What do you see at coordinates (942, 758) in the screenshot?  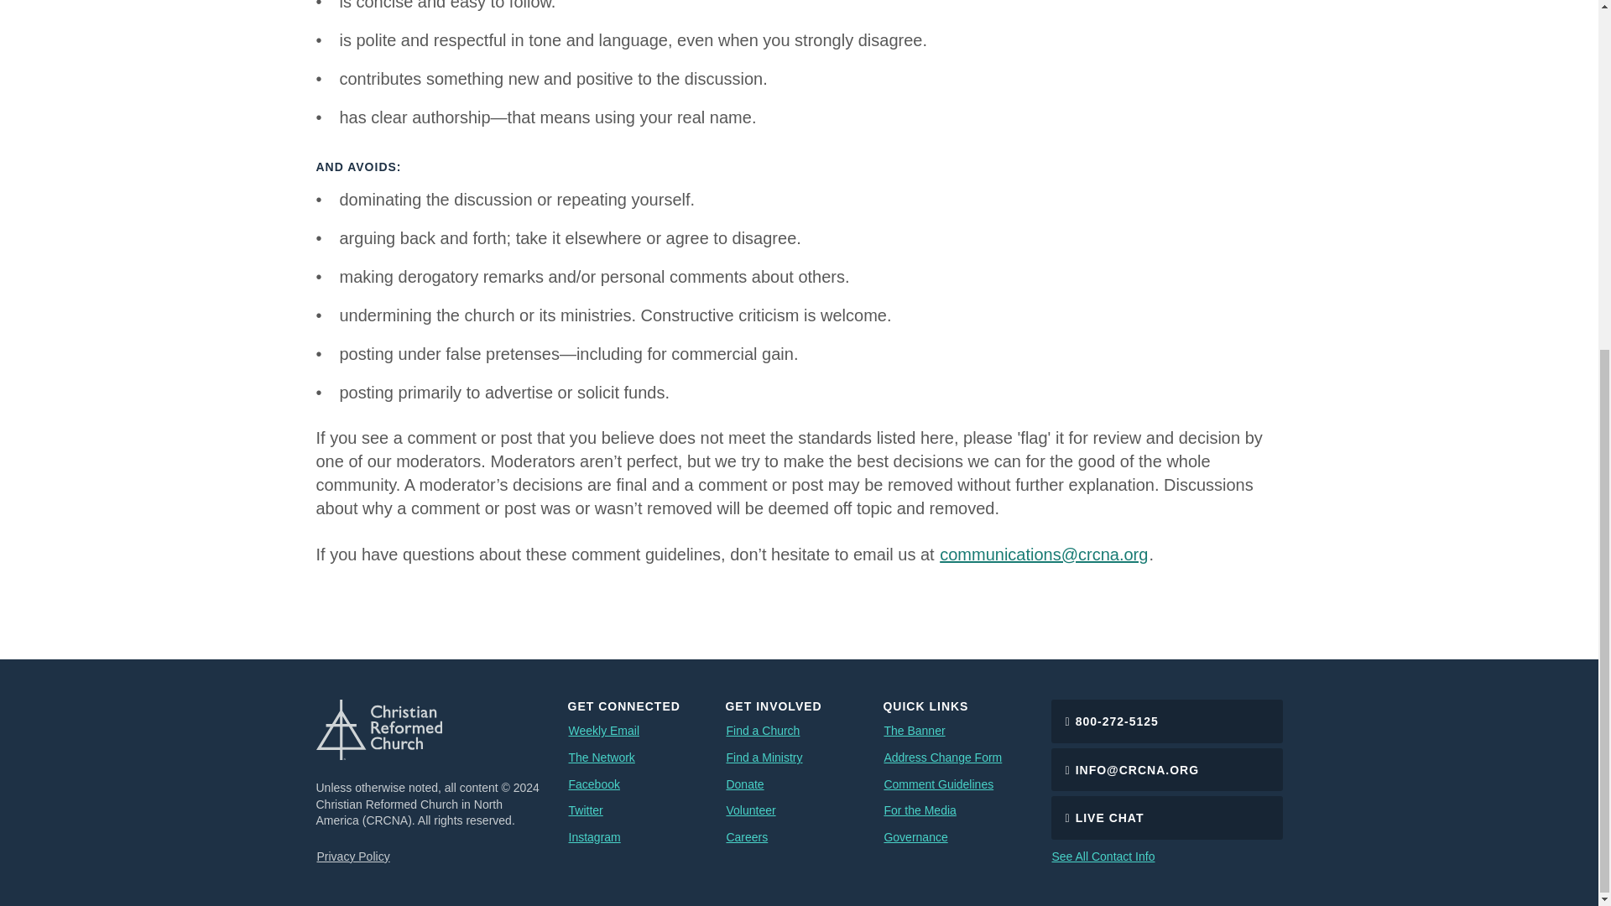 I see `Address Change Form` at bounding box center [942, 758].